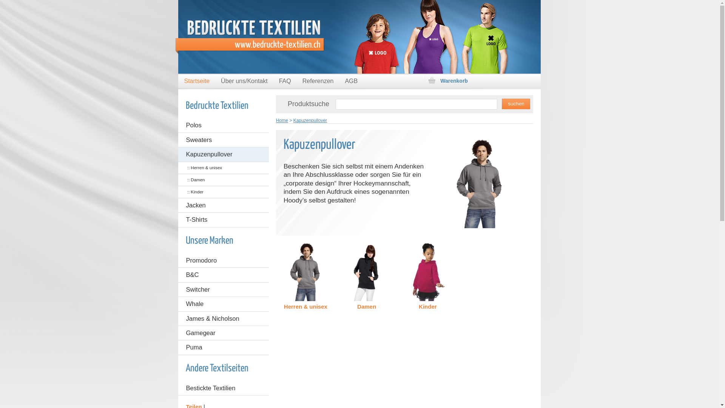 This screenshot has width=725, height=408. I want to click on suchen, so click(516, 104).